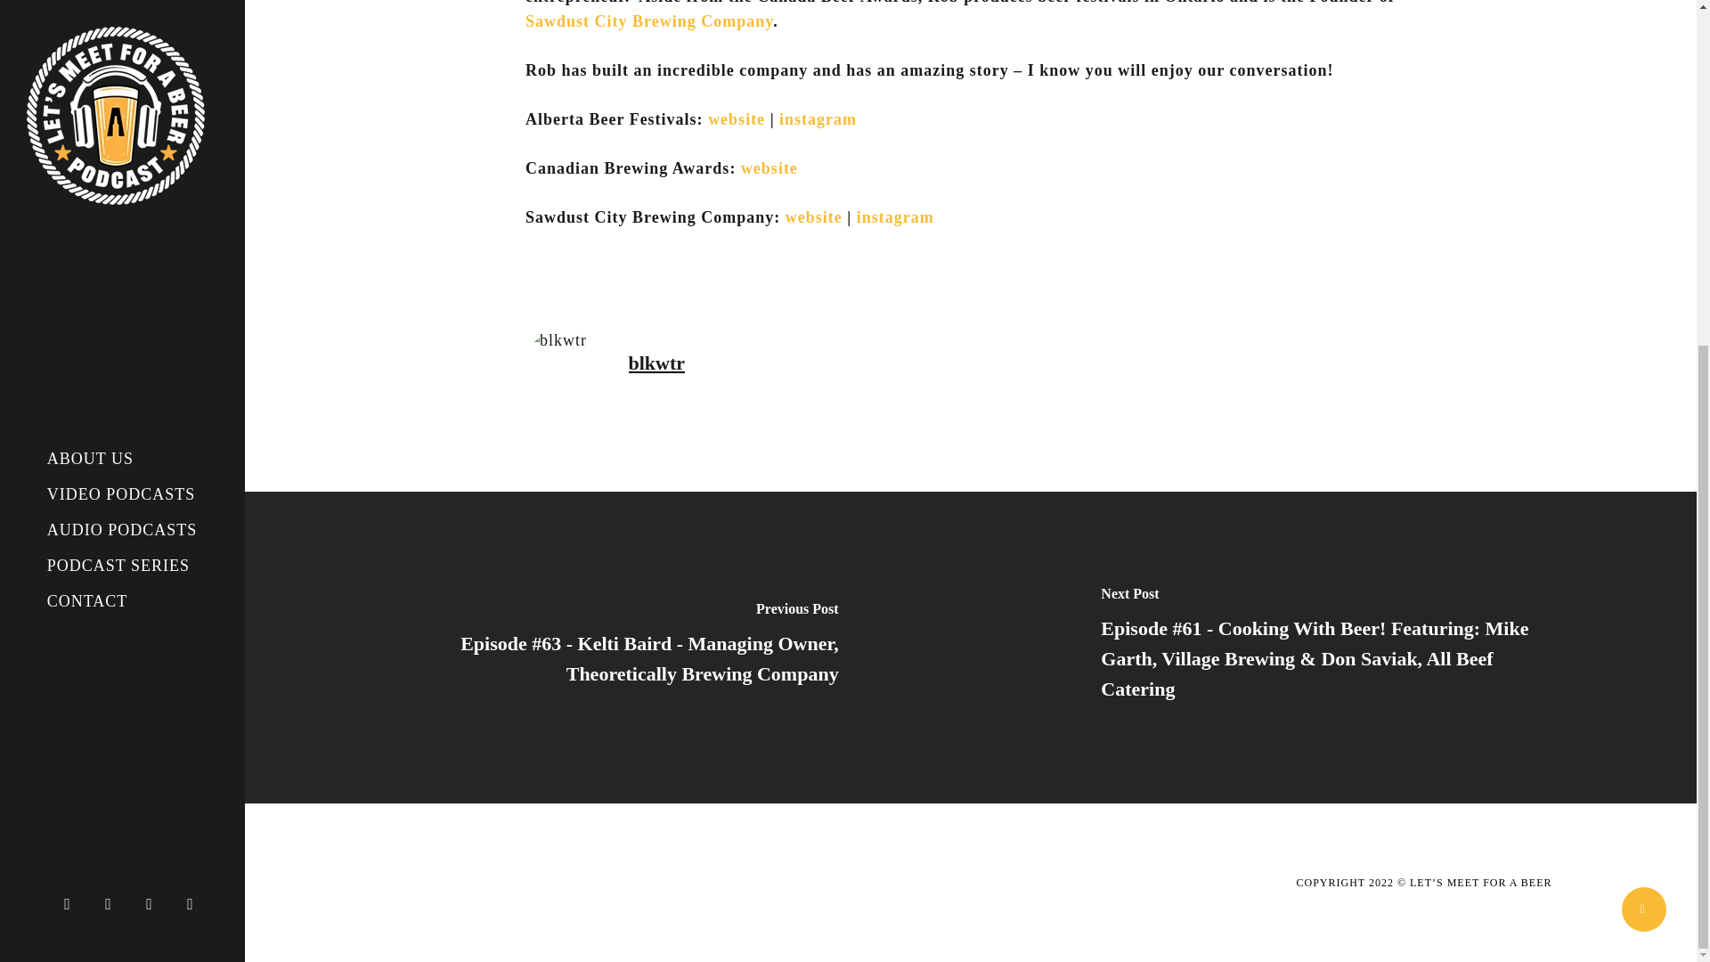  I want to click on website, so click(814, 217).